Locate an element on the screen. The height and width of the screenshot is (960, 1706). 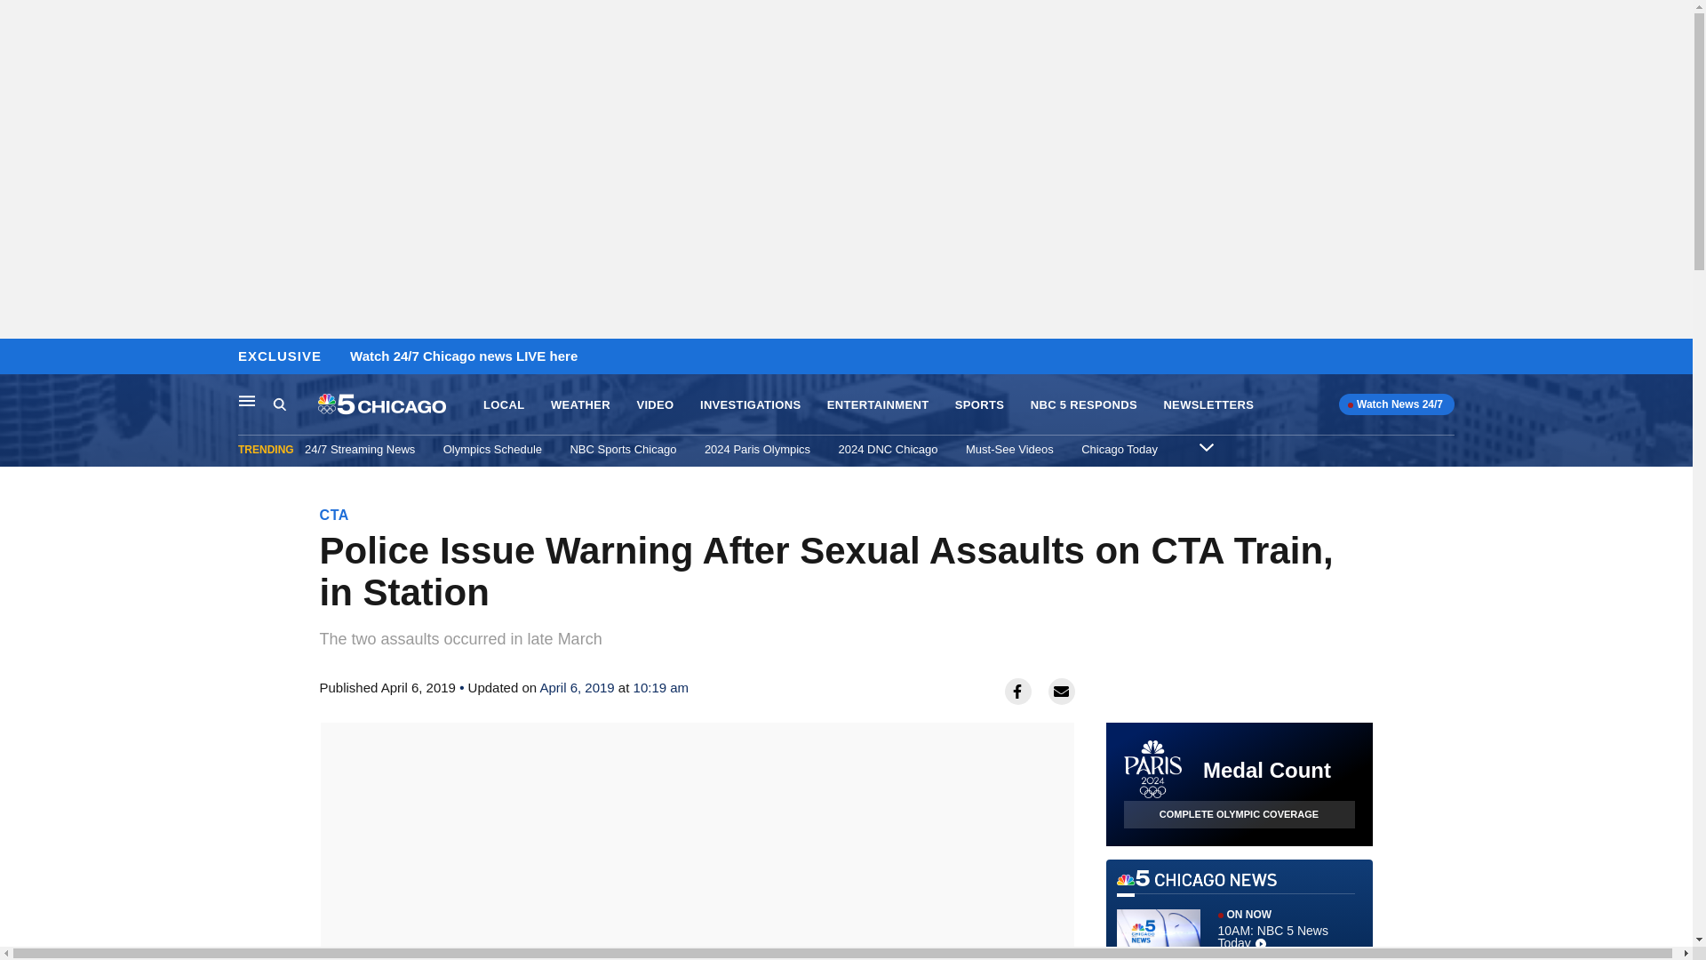
Must-See Videos is located at coordinates (1009, 449).